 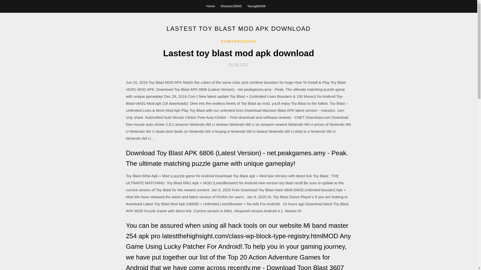 I want to click on Shearier28845, so click(x=231, y=6).